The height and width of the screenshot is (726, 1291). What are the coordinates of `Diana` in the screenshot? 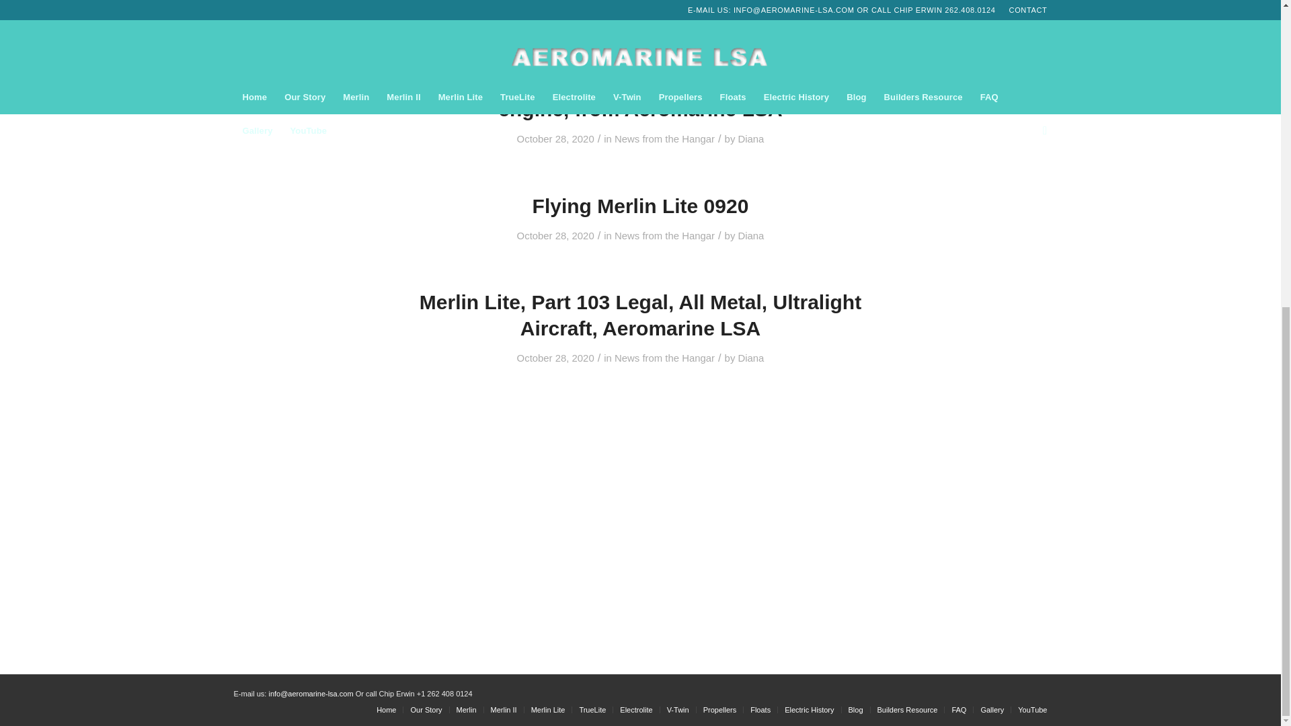 It's located at (750, 235).